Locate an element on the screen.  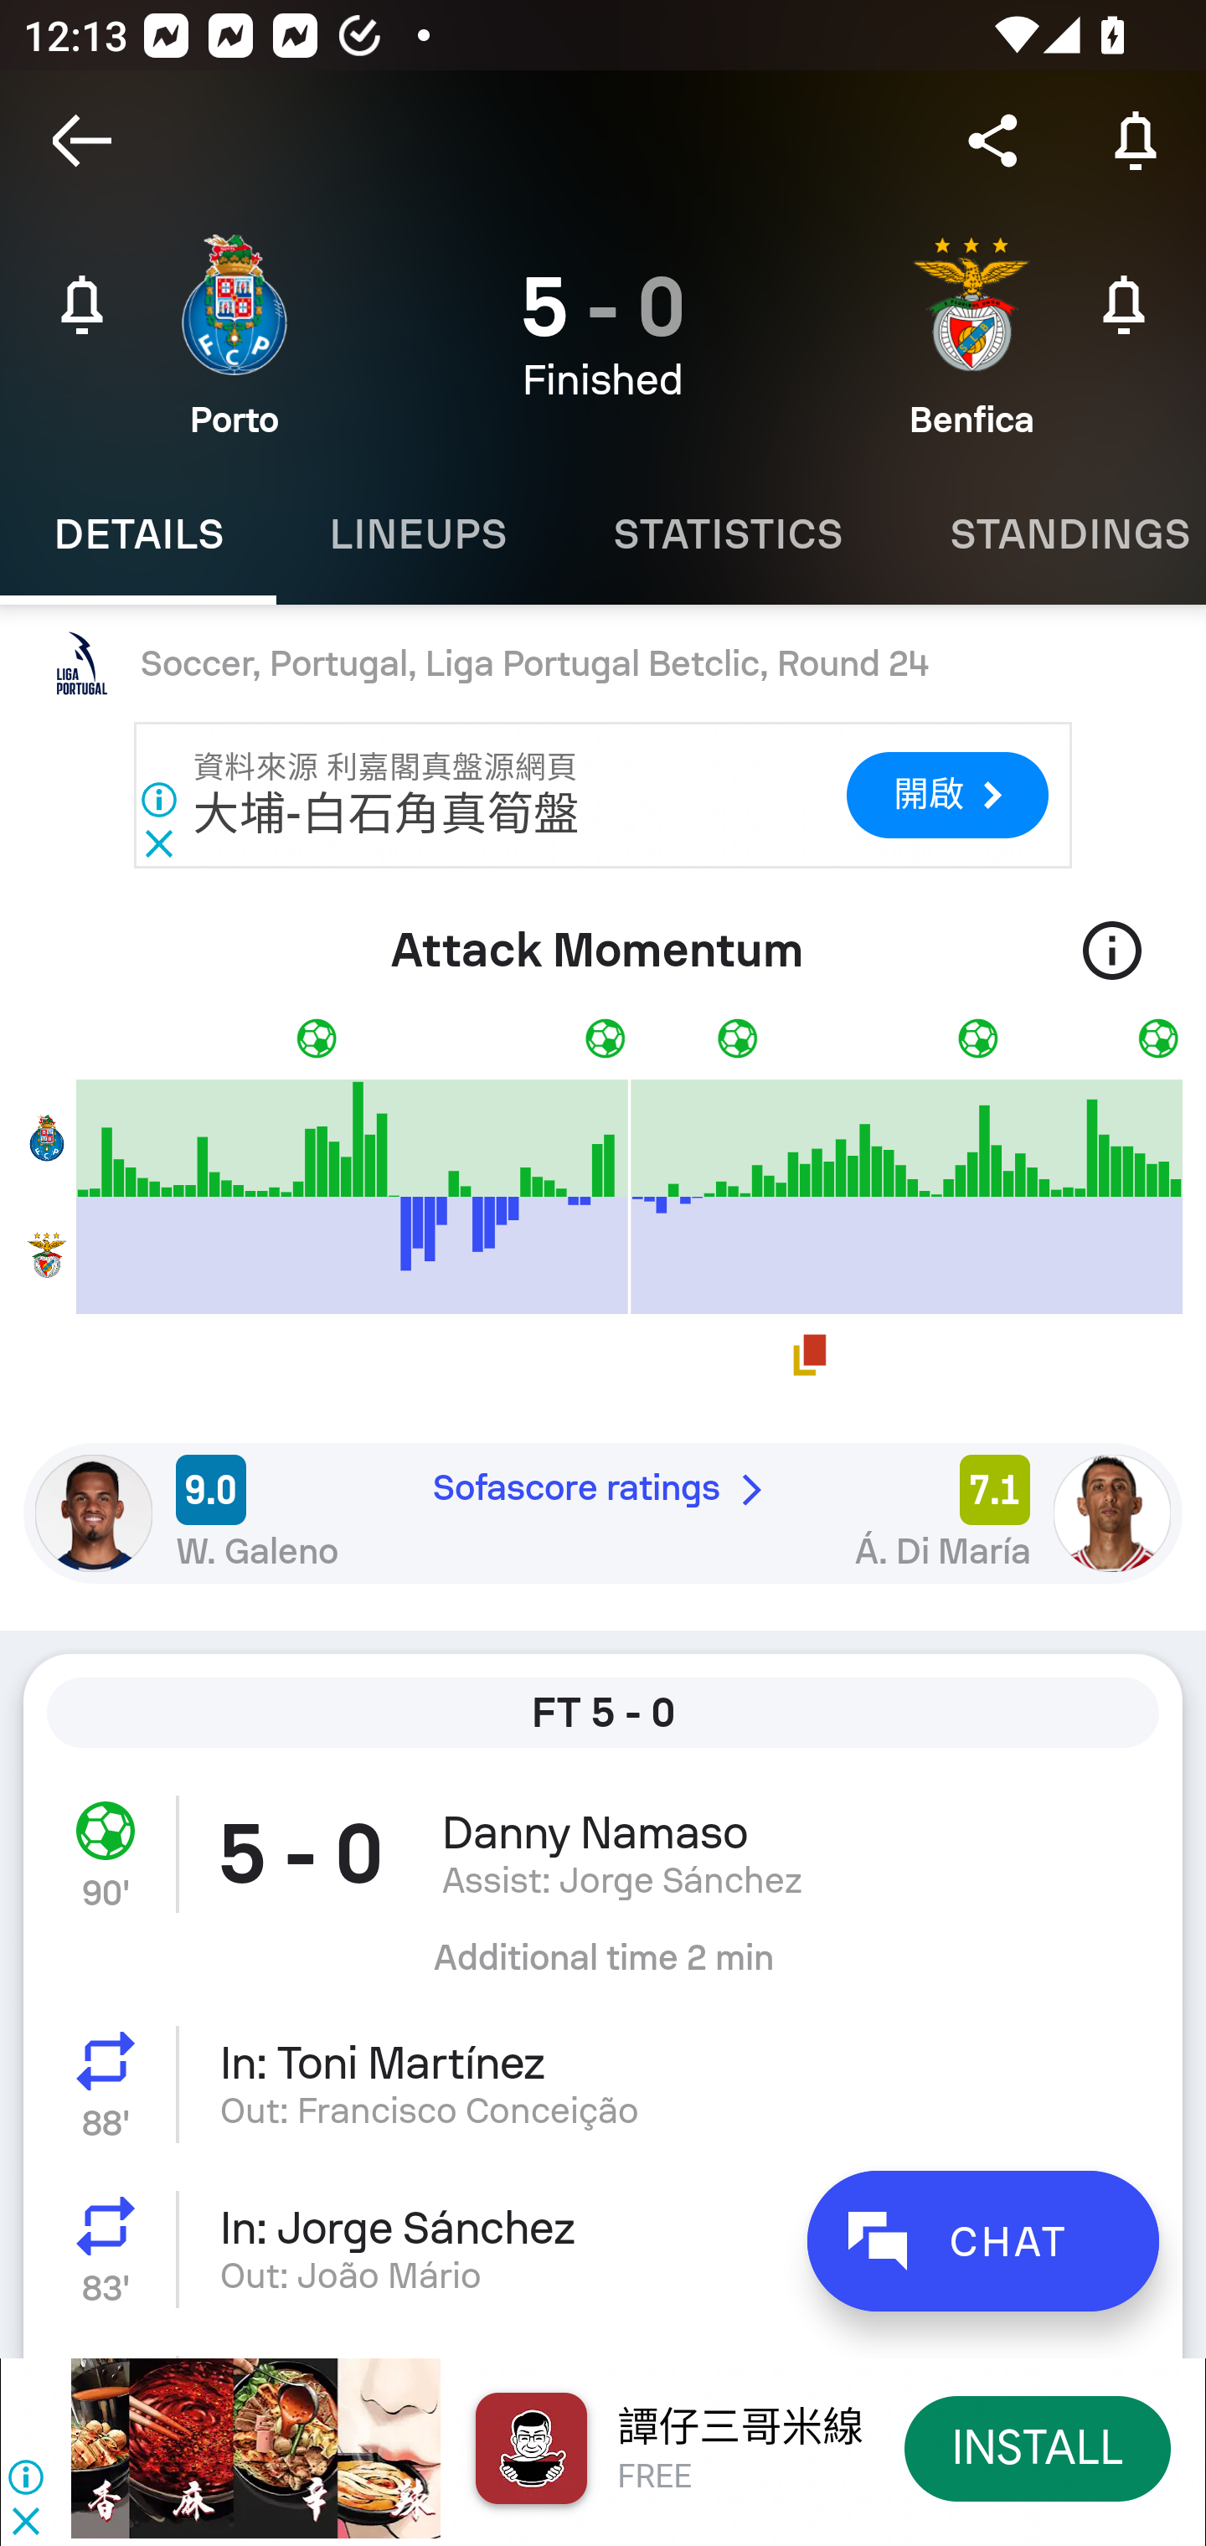
開啟 is located at coordinates (946, 796).